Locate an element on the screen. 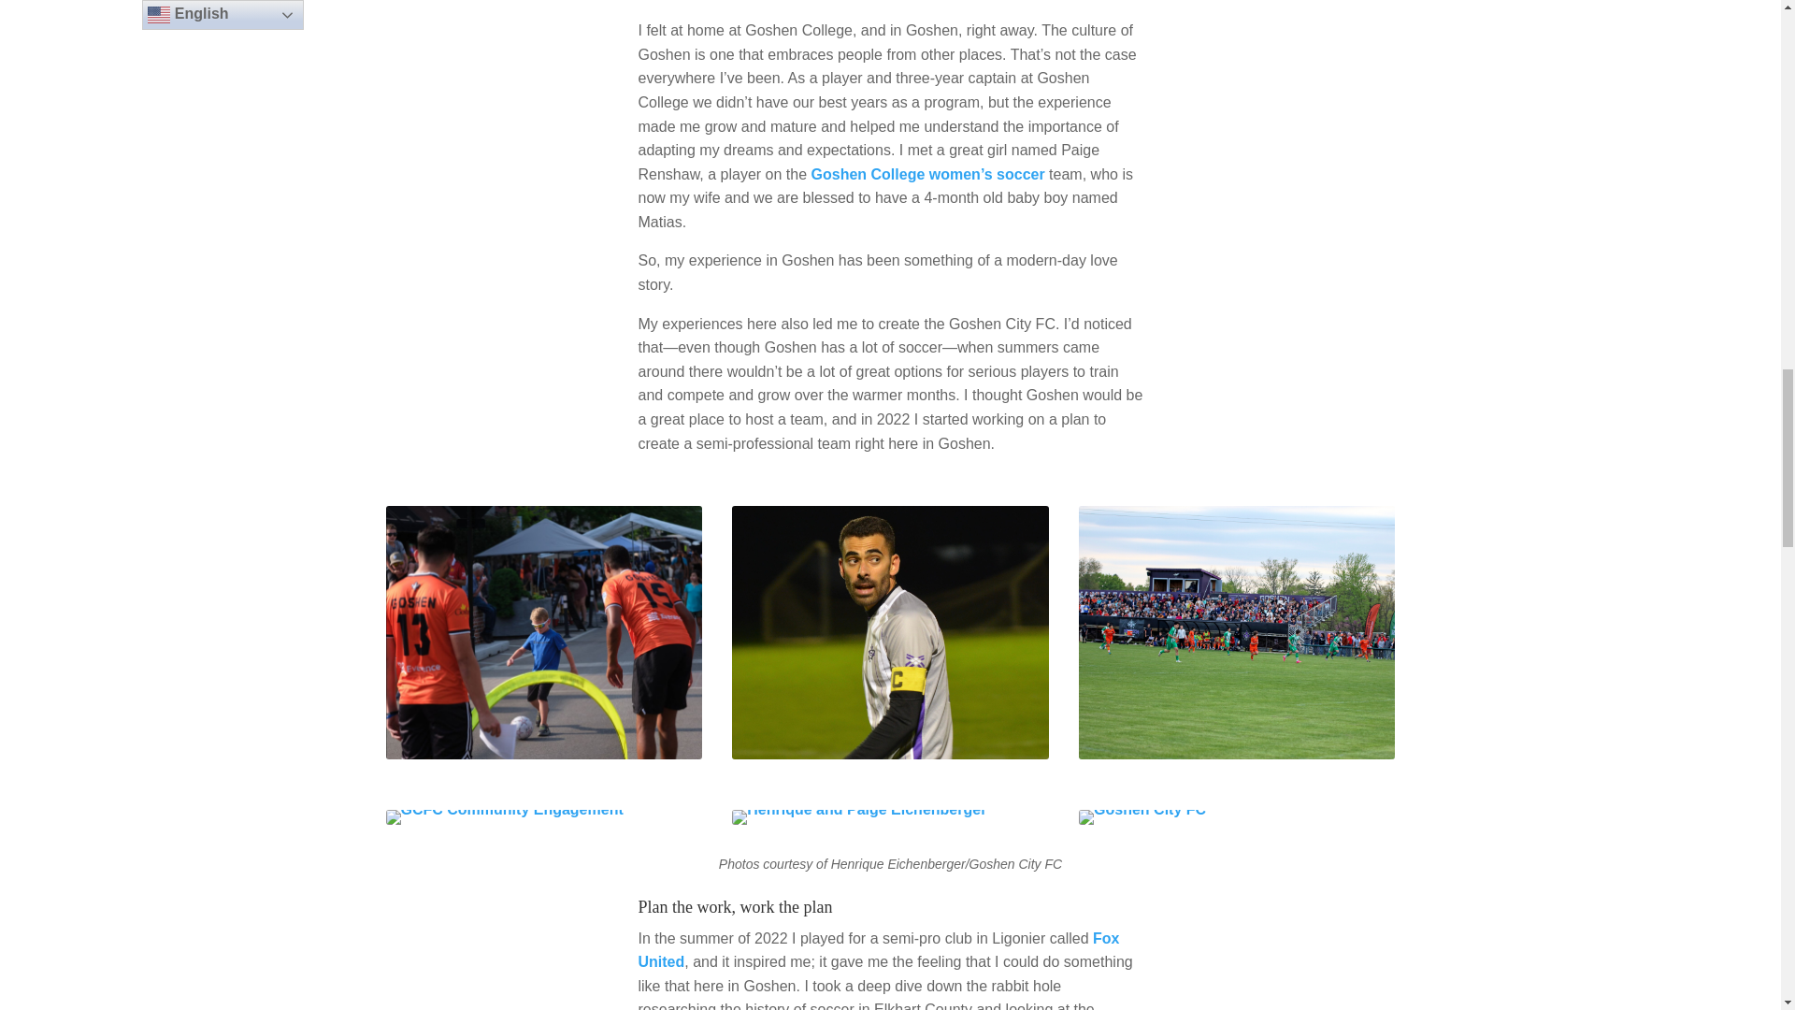 This screenshot has width=1795, height=1010. a10d8e52-0ddb-4bed-986a-632f5da40d3e is located at coordinates (1236, 632).